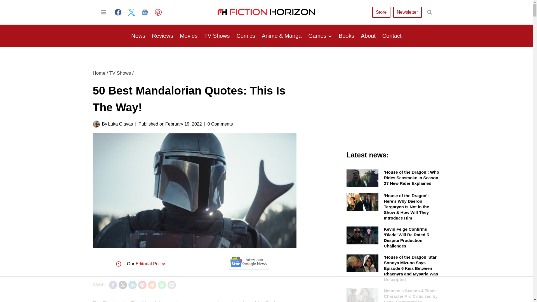  What do you see at coordinates (392, 36) in the screenshot?
I see `Contact` at bounding box center [392, 36].